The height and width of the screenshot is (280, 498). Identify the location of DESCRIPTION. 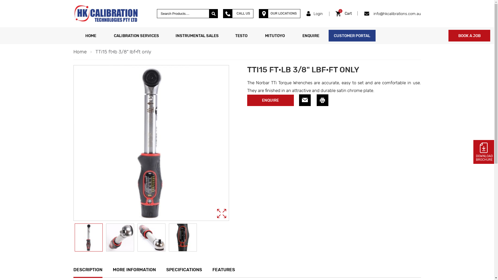
(88, 270).